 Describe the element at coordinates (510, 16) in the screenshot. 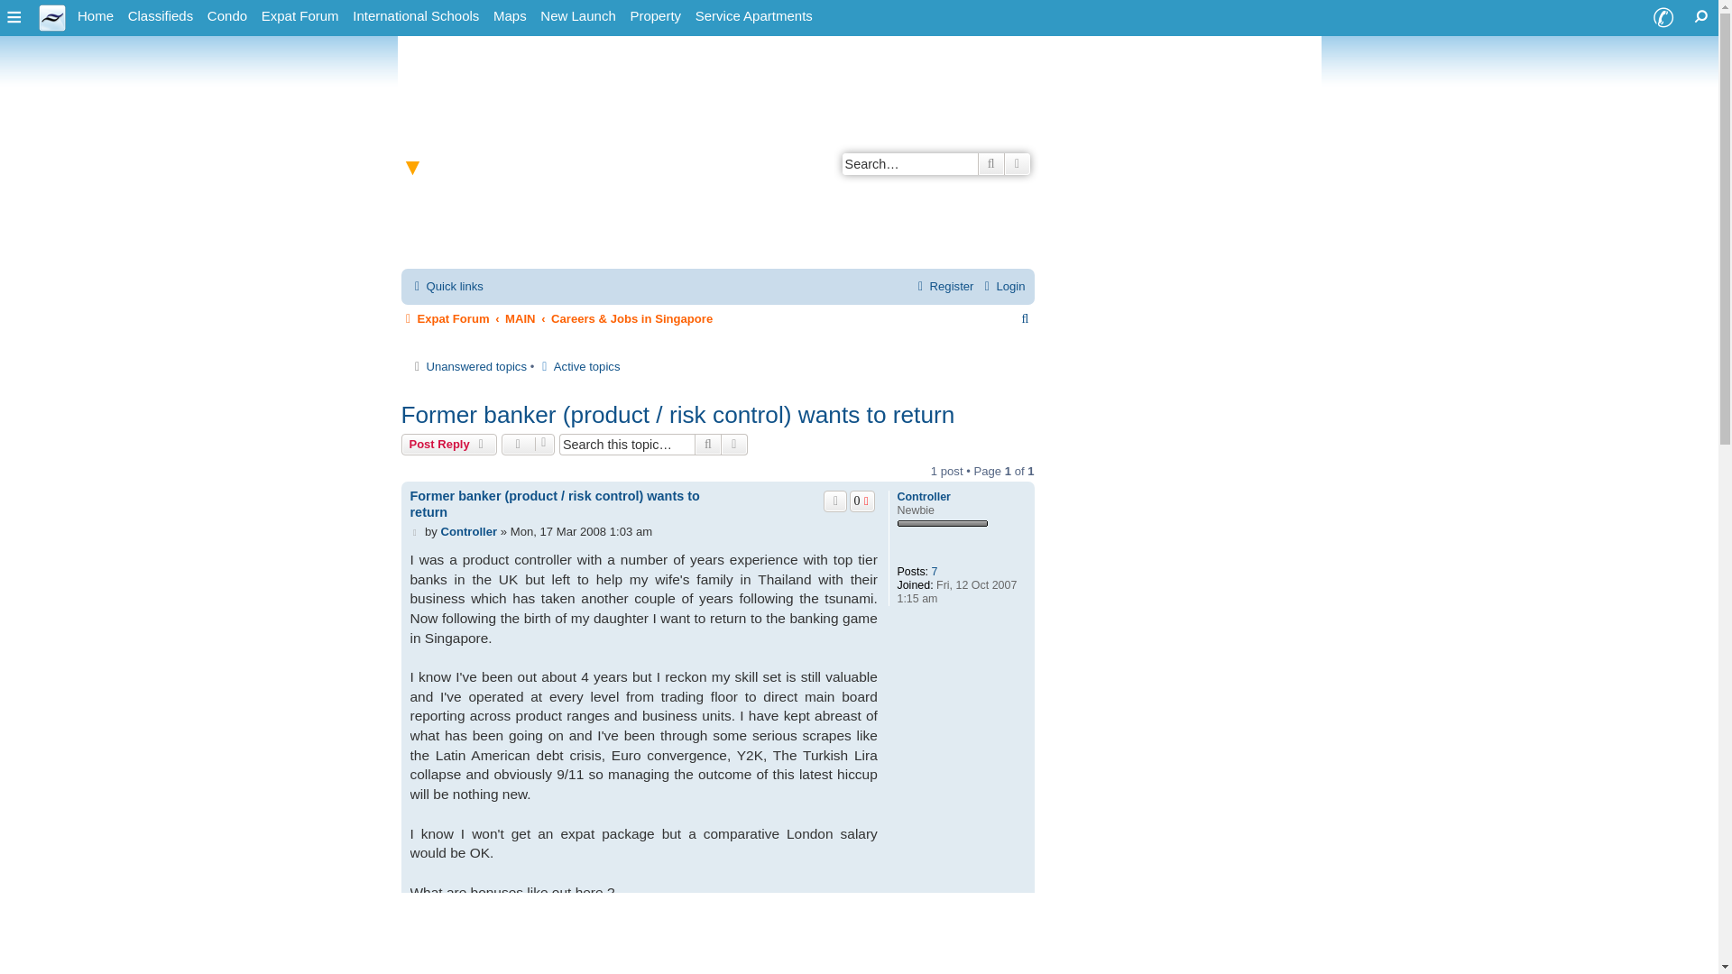

I see `Singapore Street Maps` at that location.